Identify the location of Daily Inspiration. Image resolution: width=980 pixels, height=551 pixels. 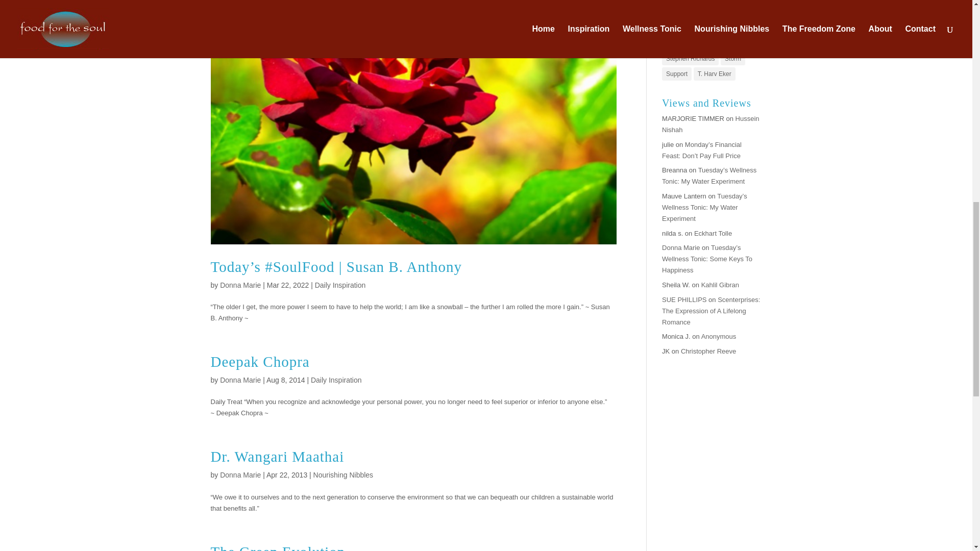
(340, 285).